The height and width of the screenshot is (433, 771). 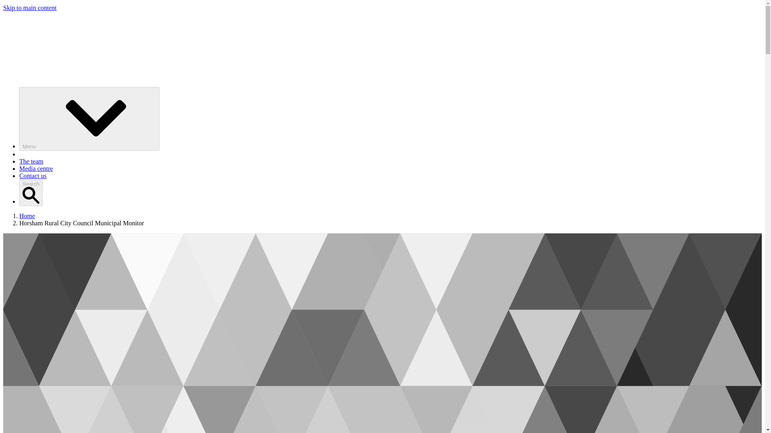 What do you see at coordinates (30, 8) in the screenshot?
I see `Skip to main content` at bounding box center [30, 8].